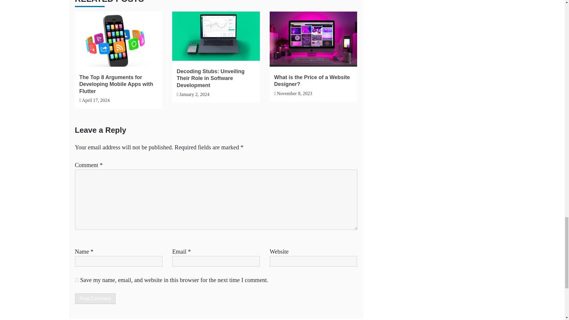 This screenshot has height=320, width=569. I want to click on The Top 8 Arguments for Developing Mobile Apps with Flutter, so click(116, 84).